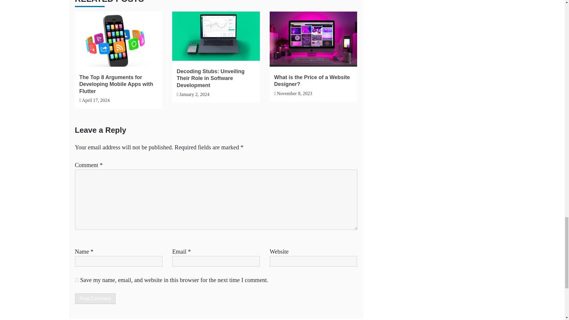 This screenshot has height=320, width=569. I want to click on The Top 8 Arguments for Developing Mobile Apps with Flutter, so click(116, 84).